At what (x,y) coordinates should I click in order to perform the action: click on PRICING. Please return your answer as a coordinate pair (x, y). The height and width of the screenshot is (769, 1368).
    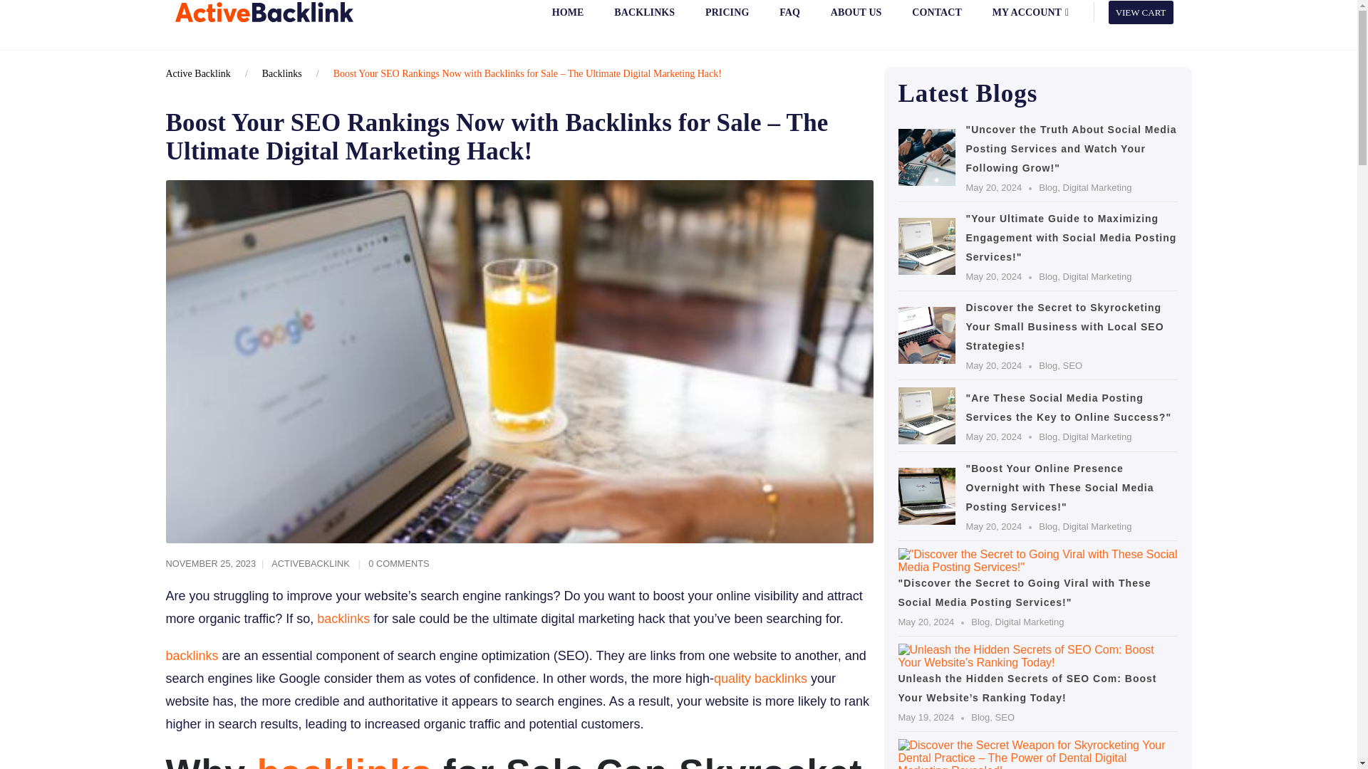
    Looking at the image, I should click on (727, 20).